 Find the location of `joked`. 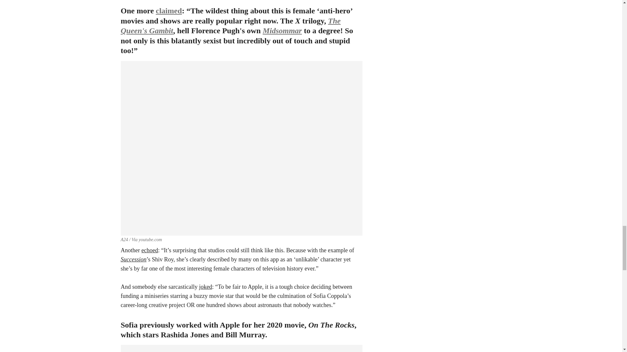

joked is located at coordinates (205, 287).